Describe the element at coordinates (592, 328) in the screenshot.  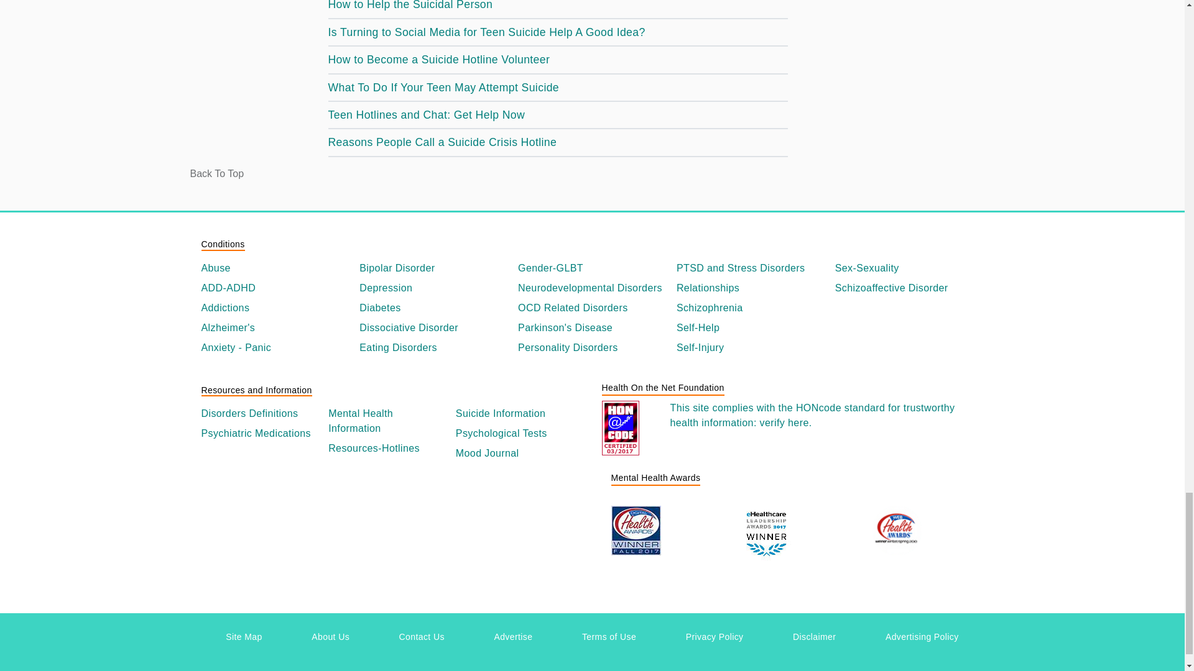
I see `Parkinson's Disease Information Articles` at that location.